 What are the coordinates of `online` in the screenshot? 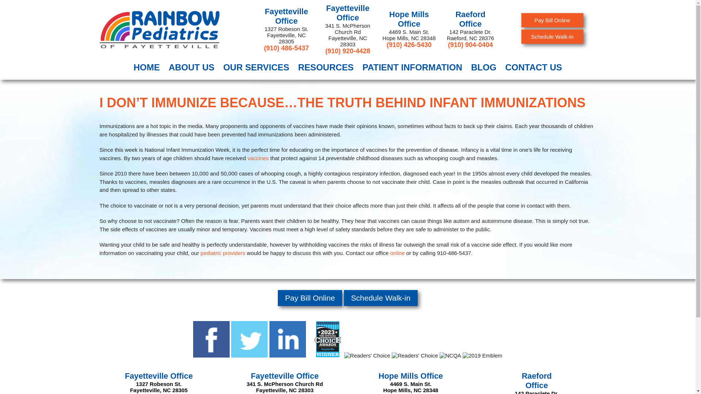 It's located at (397, 252).